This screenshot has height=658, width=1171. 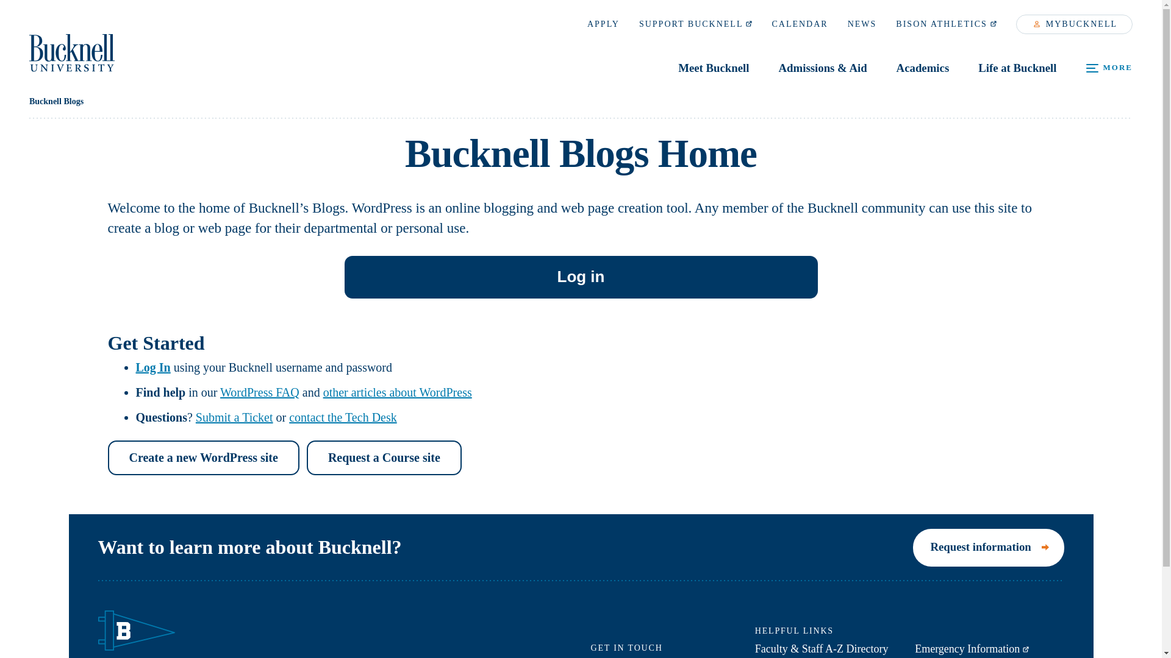 I want to click on PERSON ICON, so click(x=1037, y=24).